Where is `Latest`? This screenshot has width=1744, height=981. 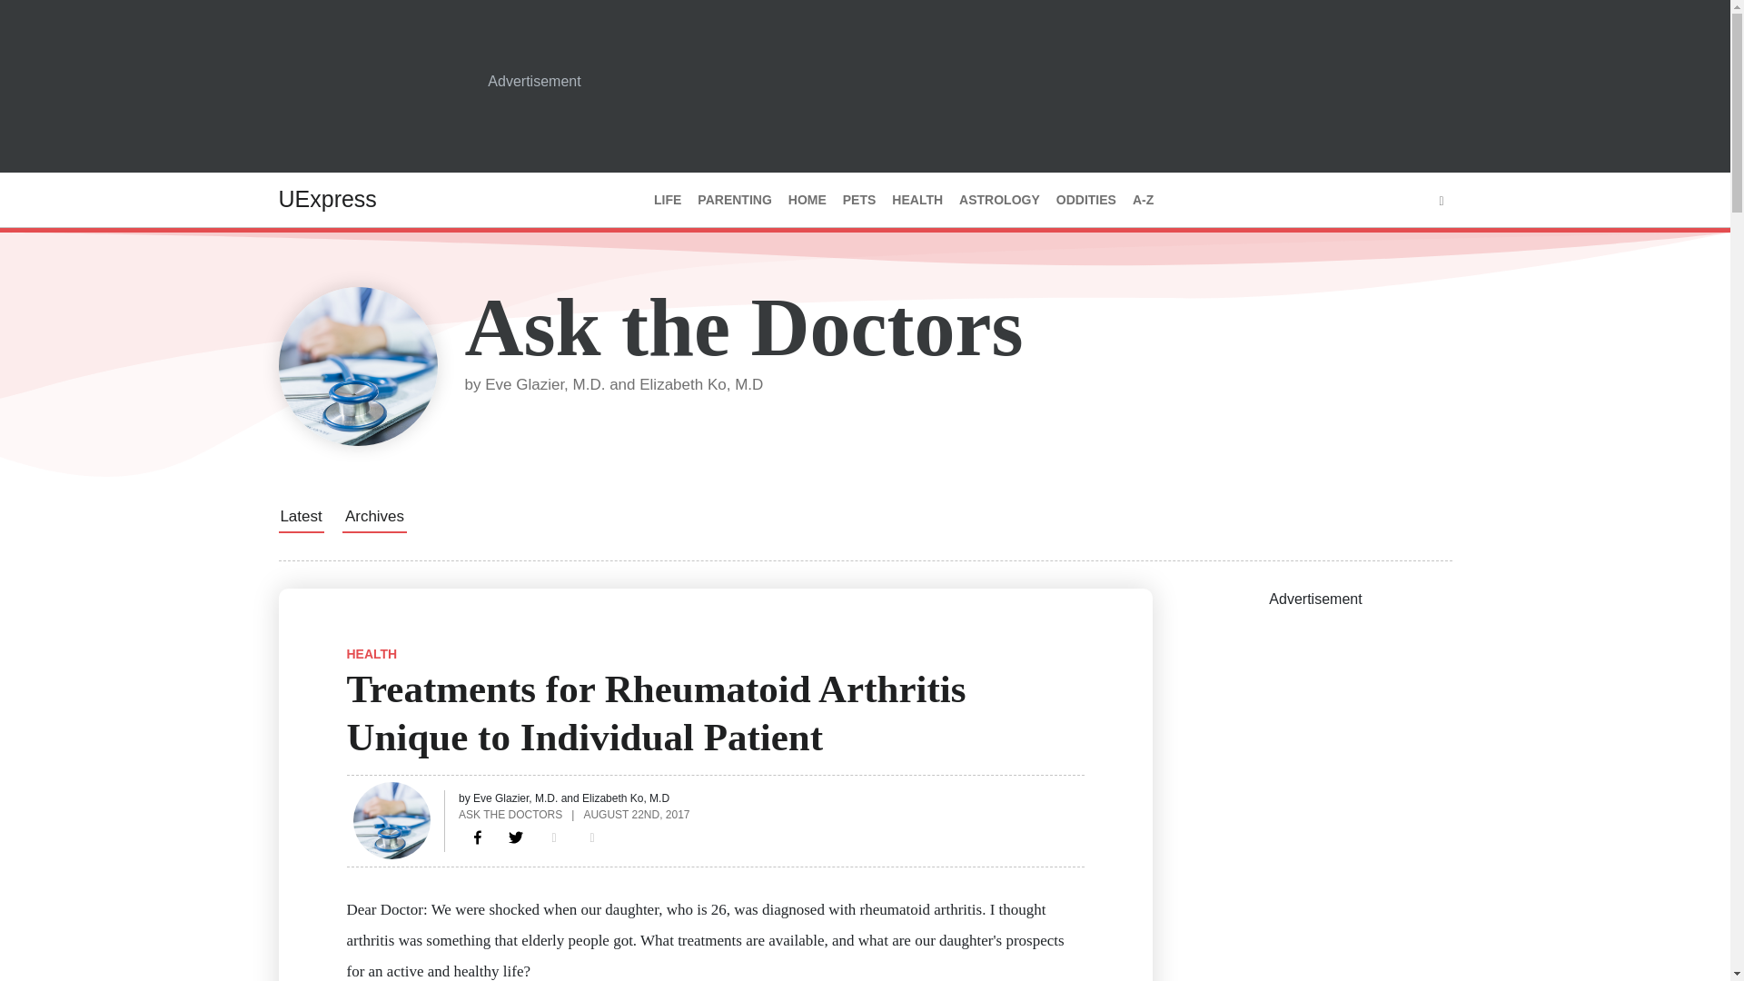 Latest is located at coordinates (300, 516).